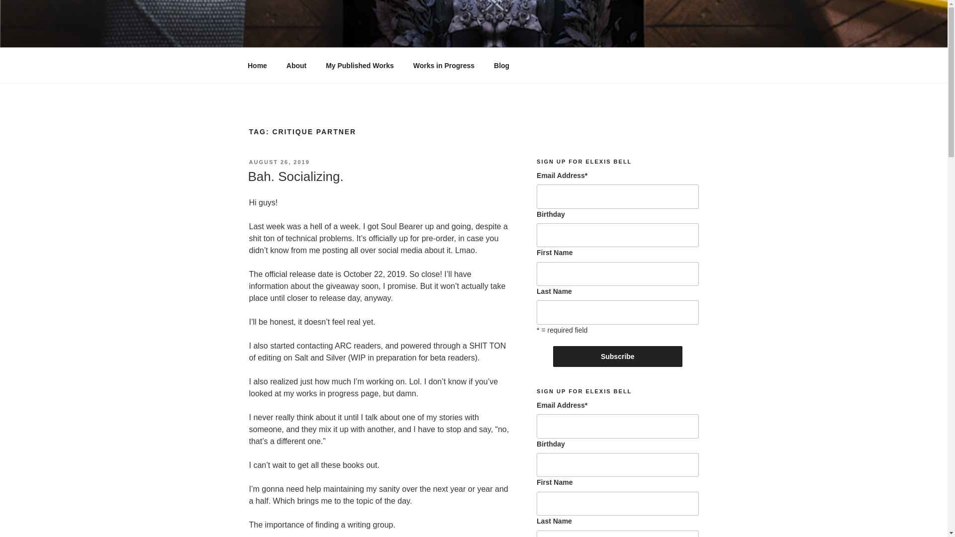 The height and width of the screenshot is (537, 955). I want to click on ELEXIS BELL, so click(314, 35).